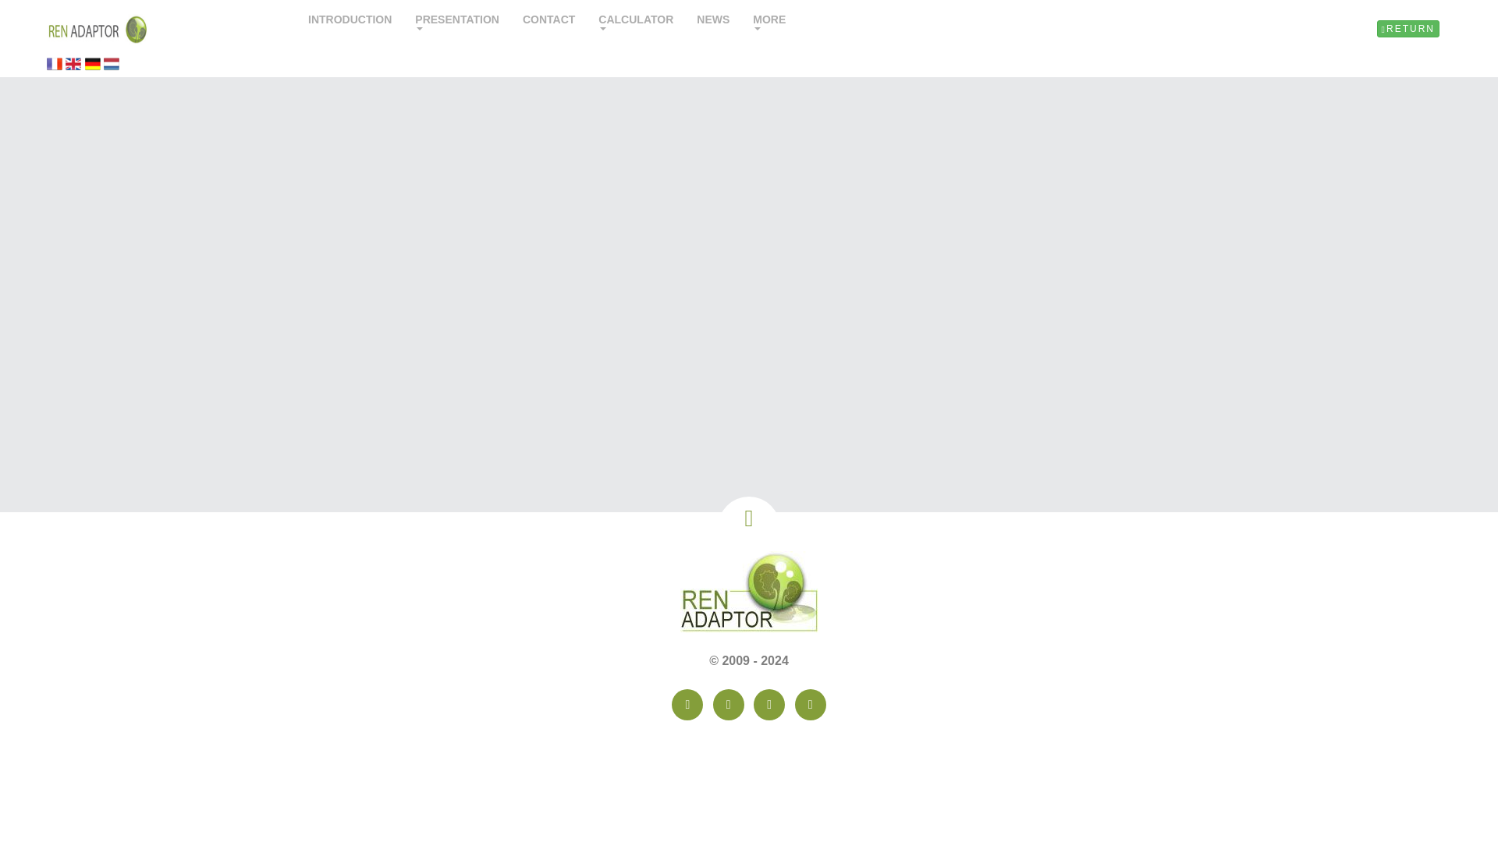  I want to click on MORE, so click(769, 23).